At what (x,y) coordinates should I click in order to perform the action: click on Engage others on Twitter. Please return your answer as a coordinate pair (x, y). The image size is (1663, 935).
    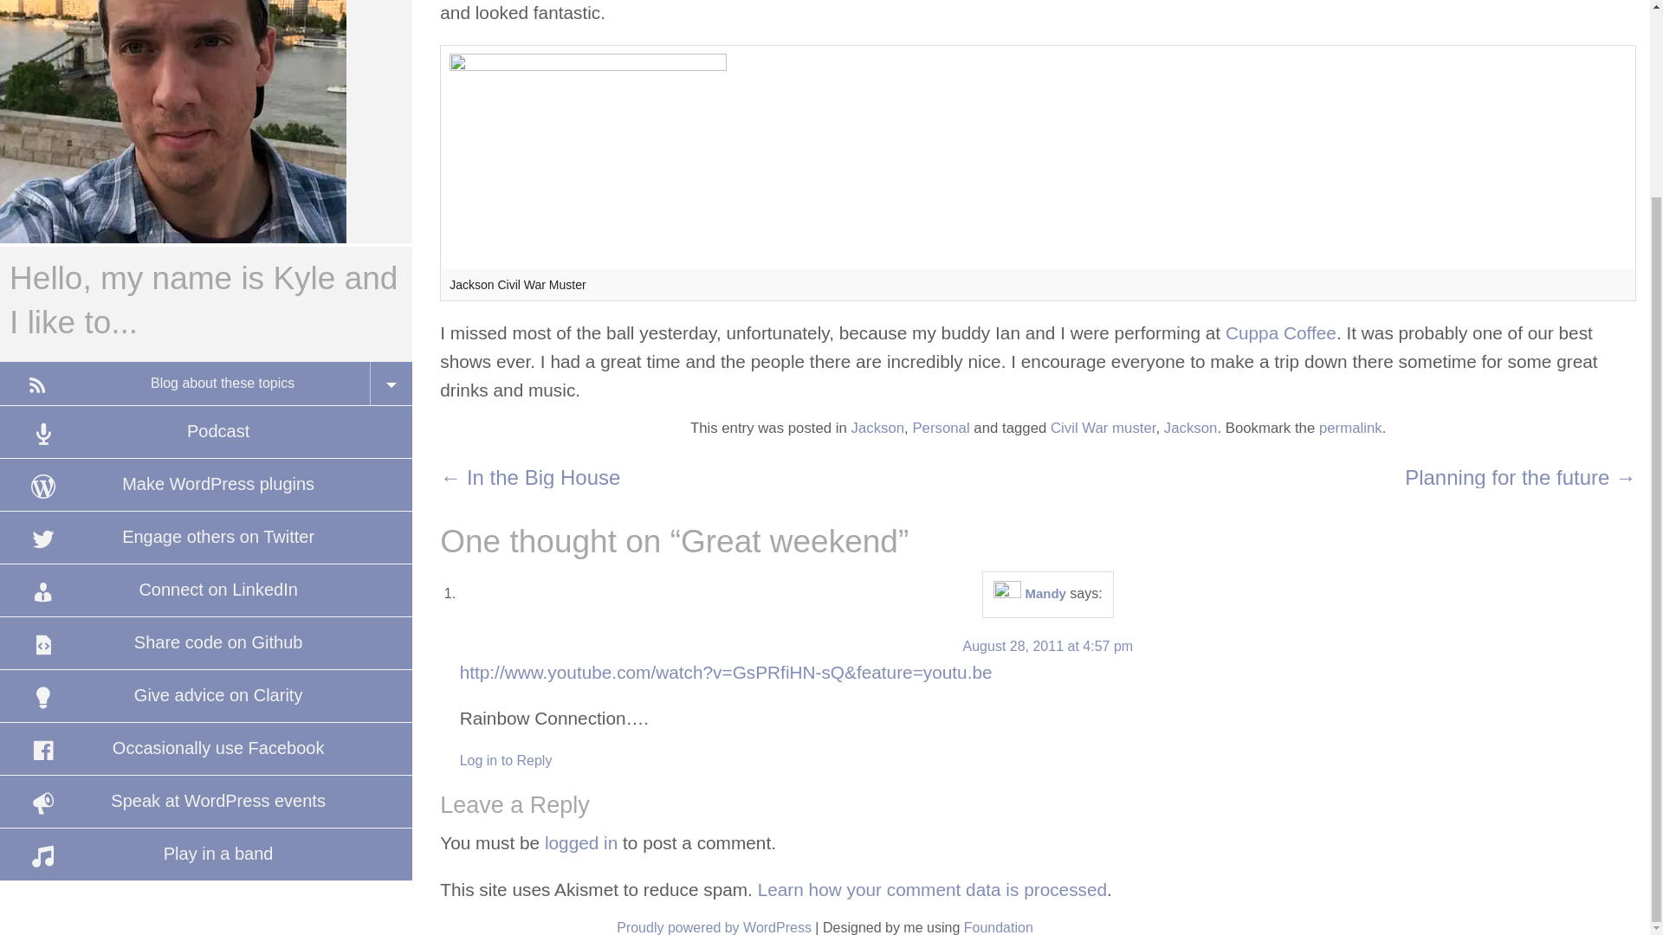
    Looking at the image, I should click on (206, 537).